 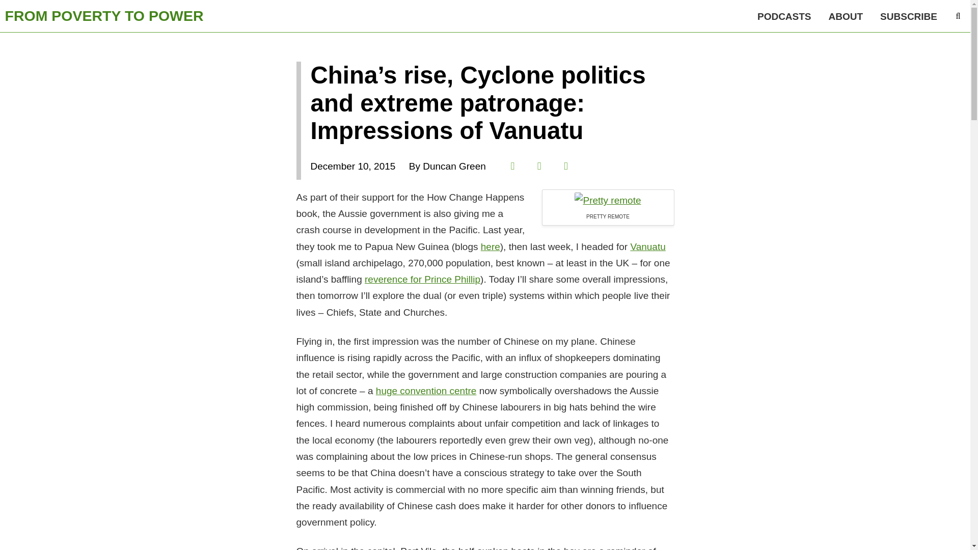 What do you see at coordinates (490, 246) in the screenshot?
I see `here` at bounding box center [490, 246].